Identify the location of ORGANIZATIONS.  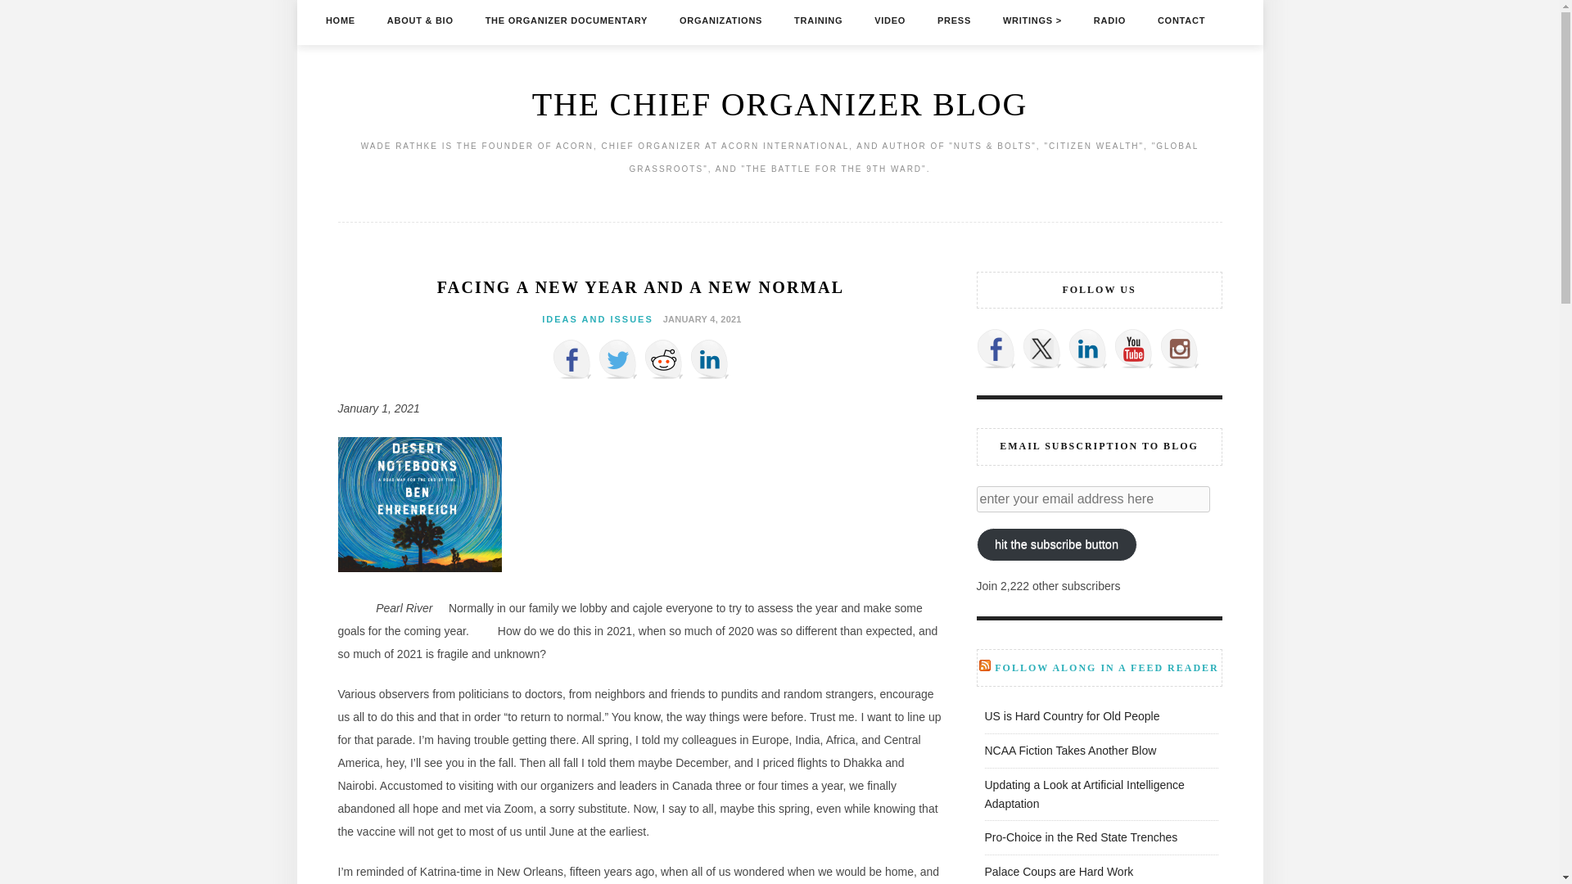
(720, 20).